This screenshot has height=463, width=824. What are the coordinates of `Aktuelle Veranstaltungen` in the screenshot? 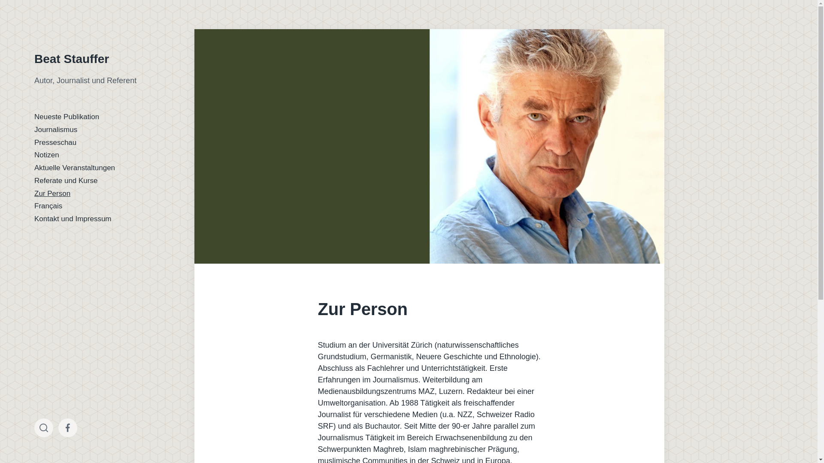 It's located at (75, 168).